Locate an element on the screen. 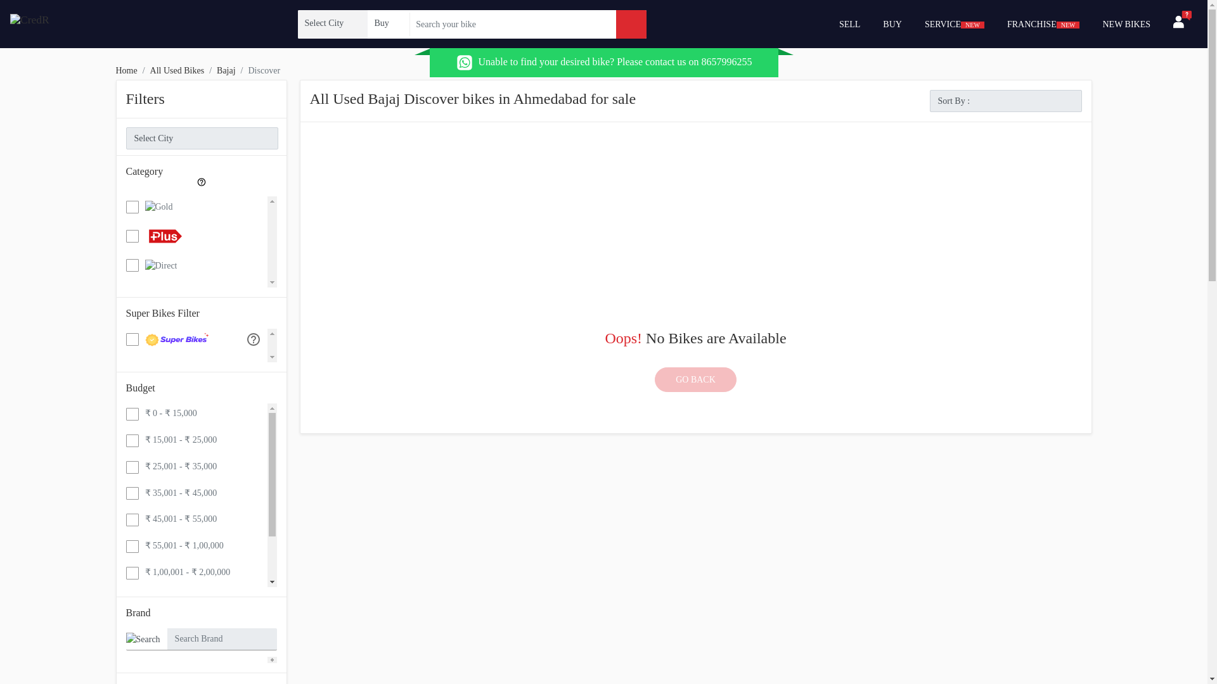  Select Option is located at coordinates (387, 23).